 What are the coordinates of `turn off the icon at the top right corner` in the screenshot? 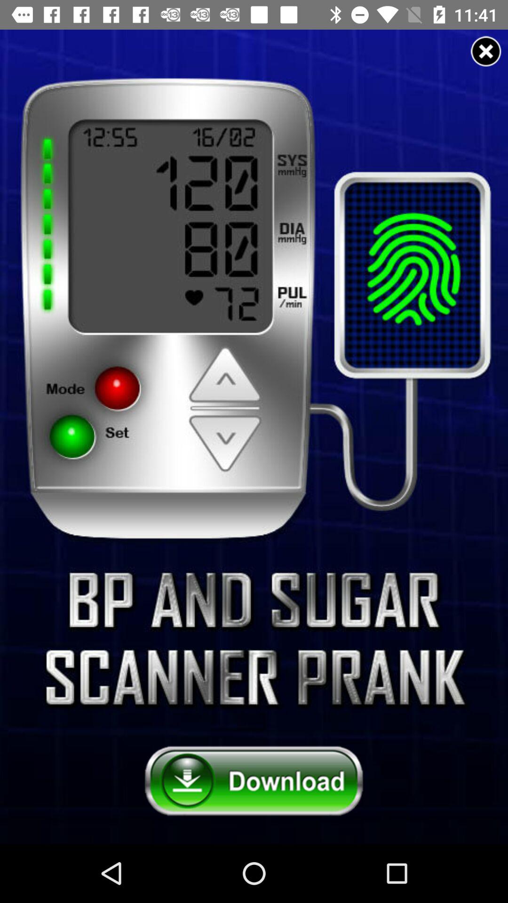 It's located at (486, 51).